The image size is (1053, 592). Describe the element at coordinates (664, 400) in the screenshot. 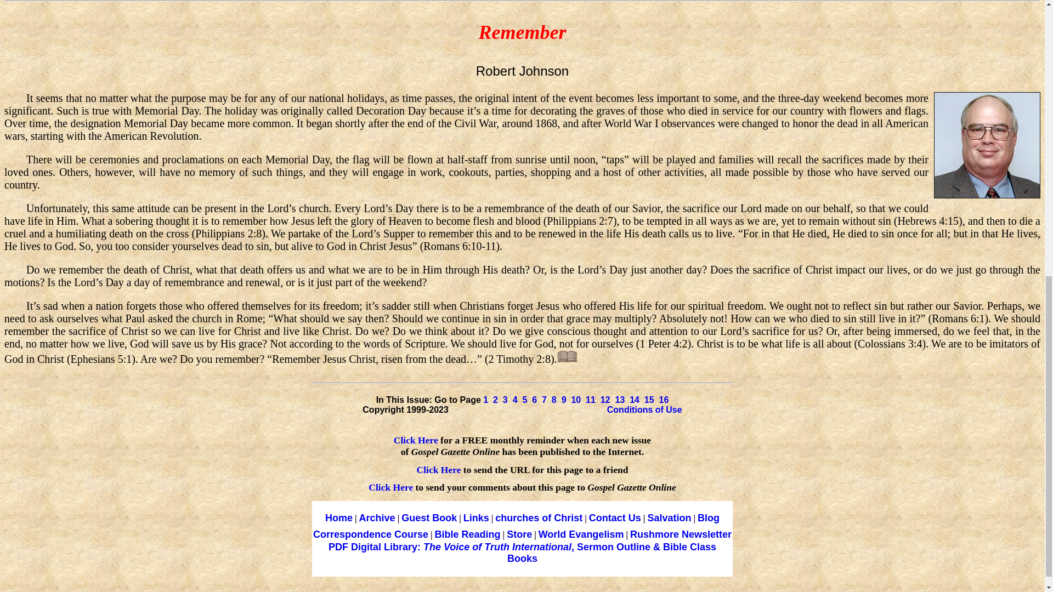

I see `16` at that location.